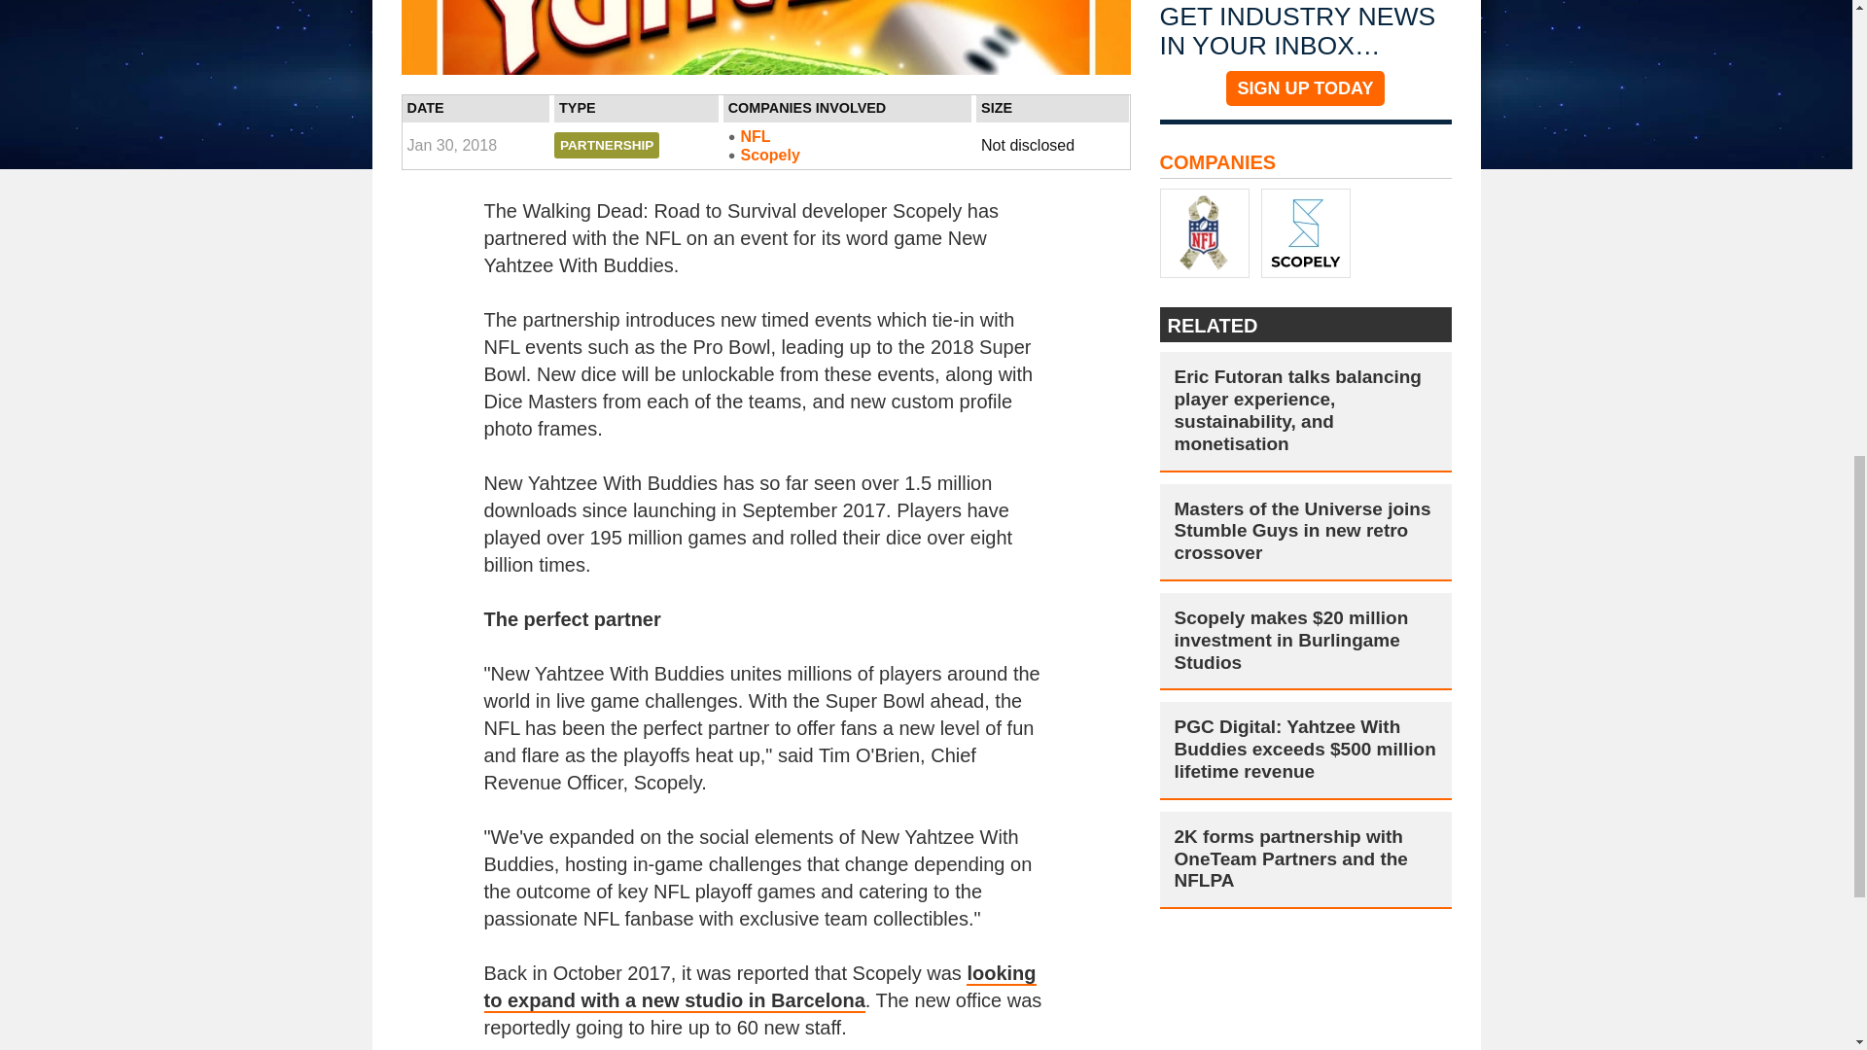 The image size is (1867, 1050). Describe the element at coordinates (759, 988) in the screenshot. I see `looking to expand with a new studio in Barcelona` at that location.